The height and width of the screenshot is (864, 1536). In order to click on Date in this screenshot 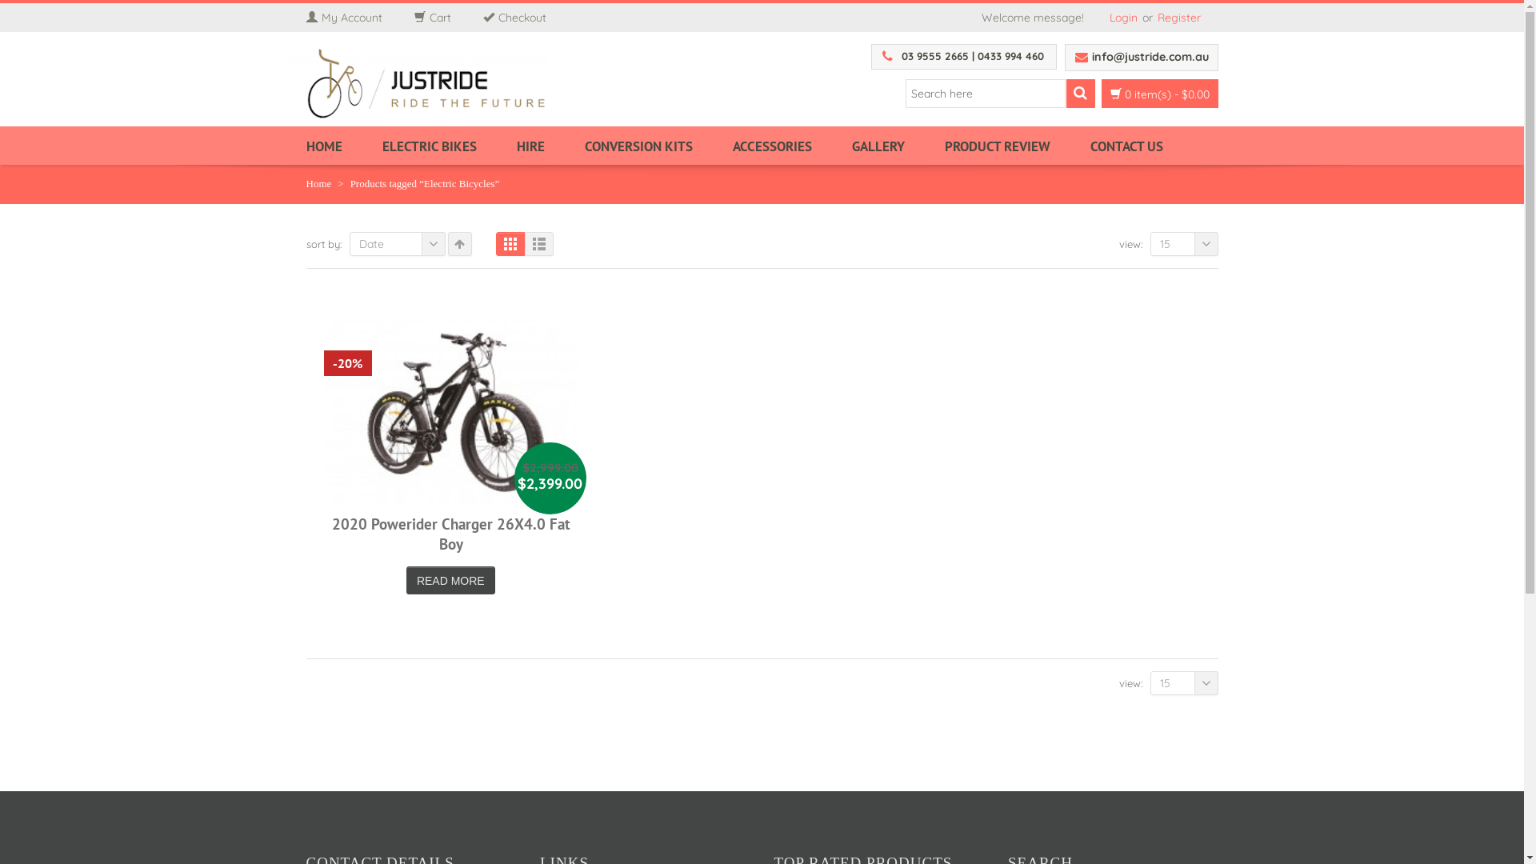, I will do `click(397, 244)`.